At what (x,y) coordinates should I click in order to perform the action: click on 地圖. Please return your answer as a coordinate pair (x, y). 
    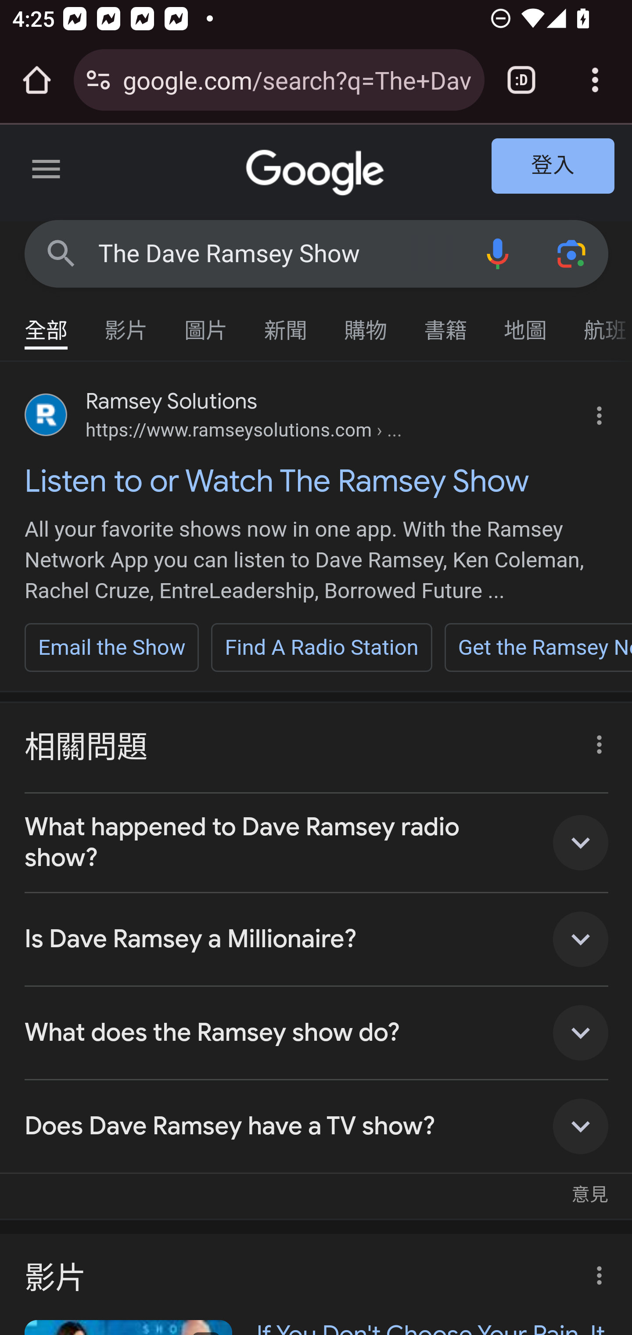
    Looking at the image, I should click on (526, 322).